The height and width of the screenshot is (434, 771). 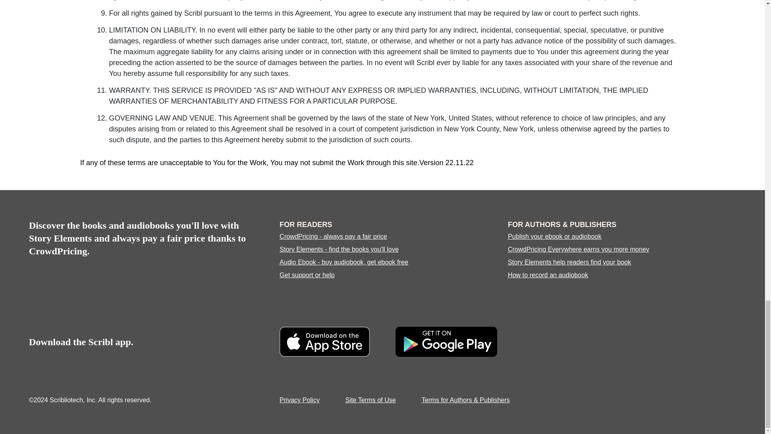 What do you see at coordinates (300, 400) in the screenshot?
I see `Privacy Policy` at bounding box center [300, 400].